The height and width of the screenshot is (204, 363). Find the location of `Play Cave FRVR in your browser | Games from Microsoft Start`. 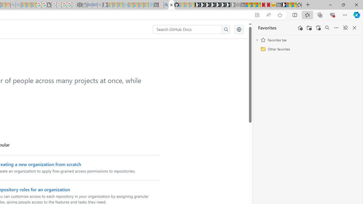

Play Cave FRVR in your browser | Games from Microsoft Start is located at coordinates (207, 5).